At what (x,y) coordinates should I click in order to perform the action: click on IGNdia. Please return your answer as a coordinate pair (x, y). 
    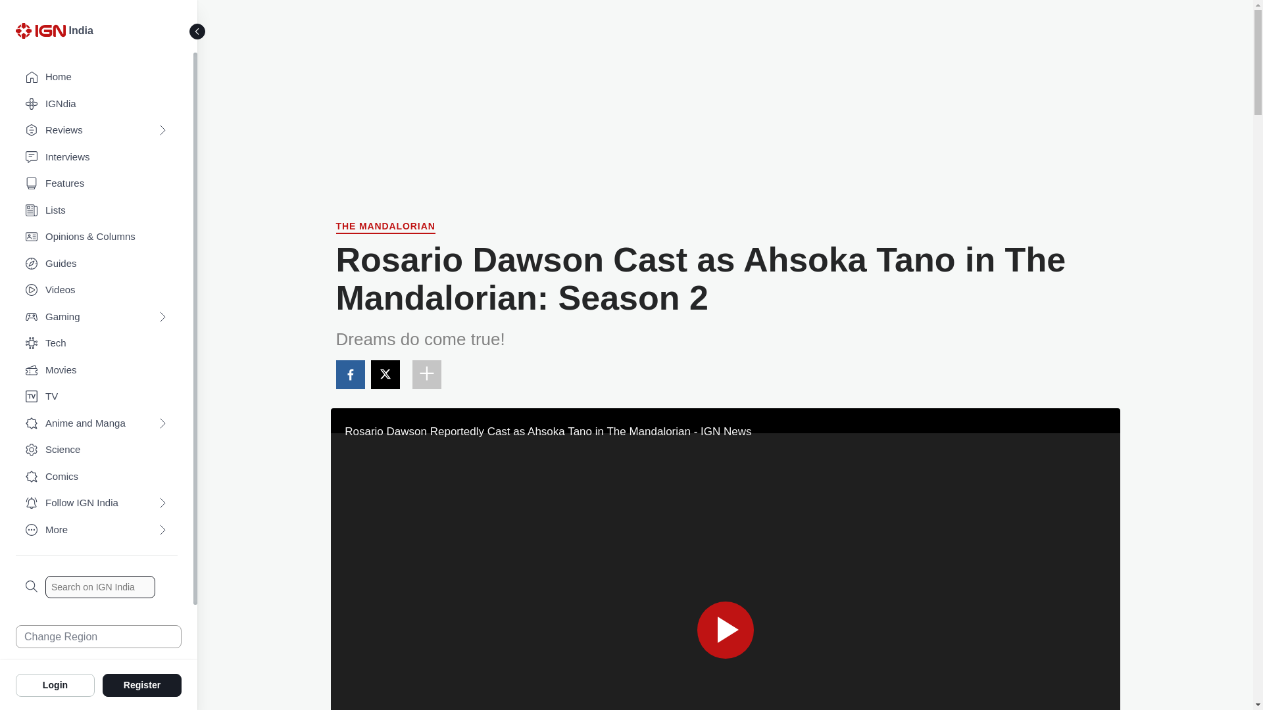
    Looking at the image, I should click on (96, 104).